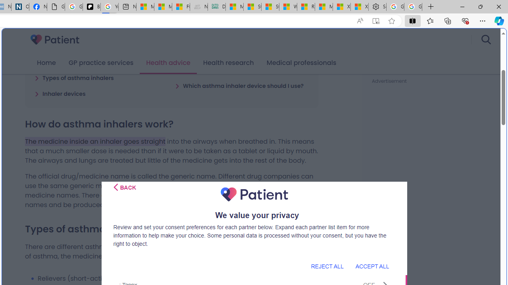  Describe the element at coordinates (116, 187) in the screenshot. I see `Class: css-i5klq5` at that location.